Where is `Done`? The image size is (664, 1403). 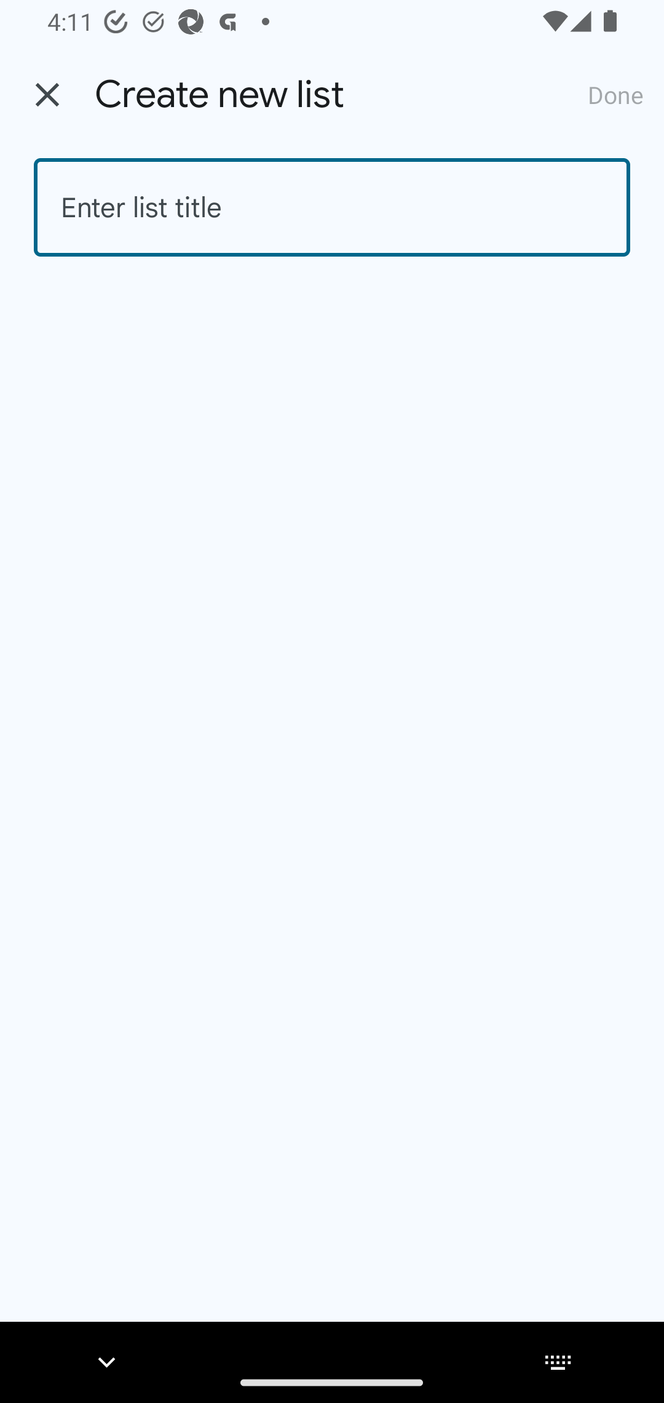
Done is located at coordinates (616, 94).